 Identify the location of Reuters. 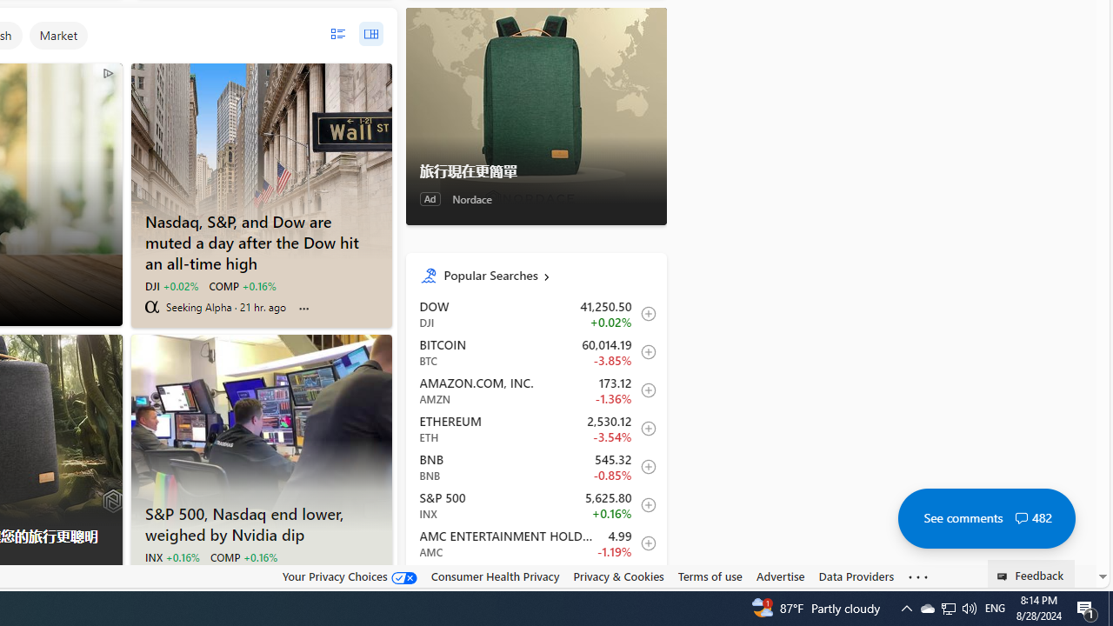
(151, 577).